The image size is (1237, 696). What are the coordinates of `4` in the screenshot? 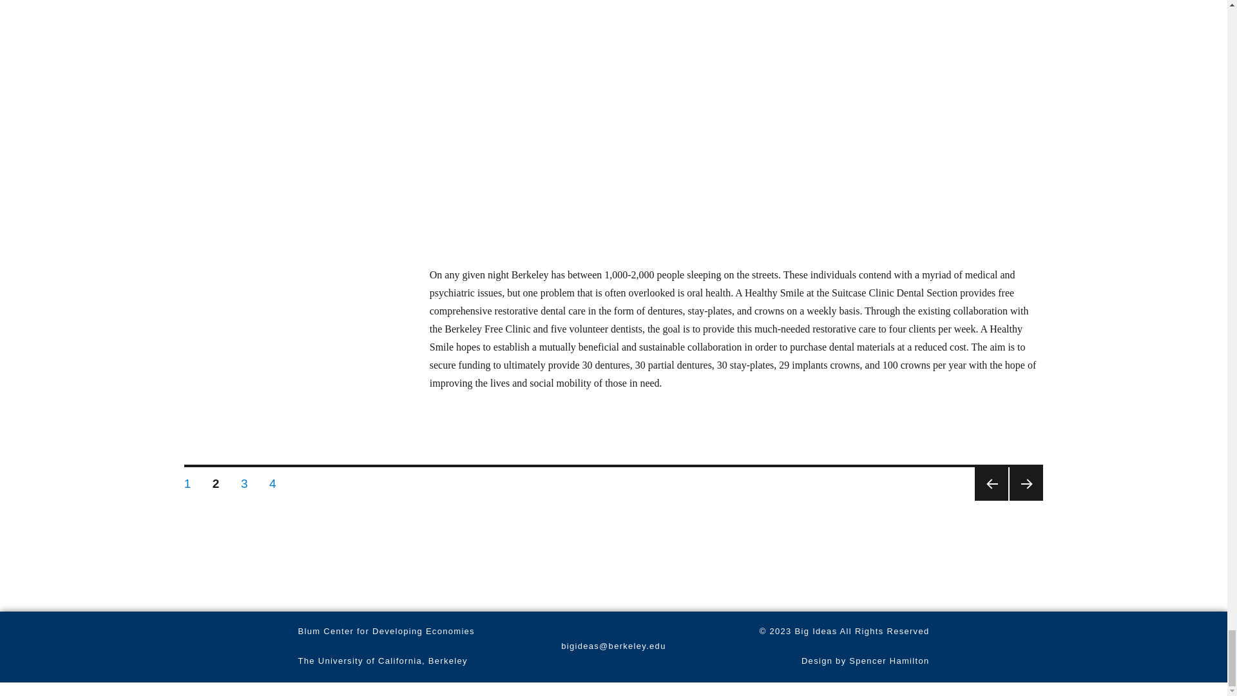 It's located at (273, 480).